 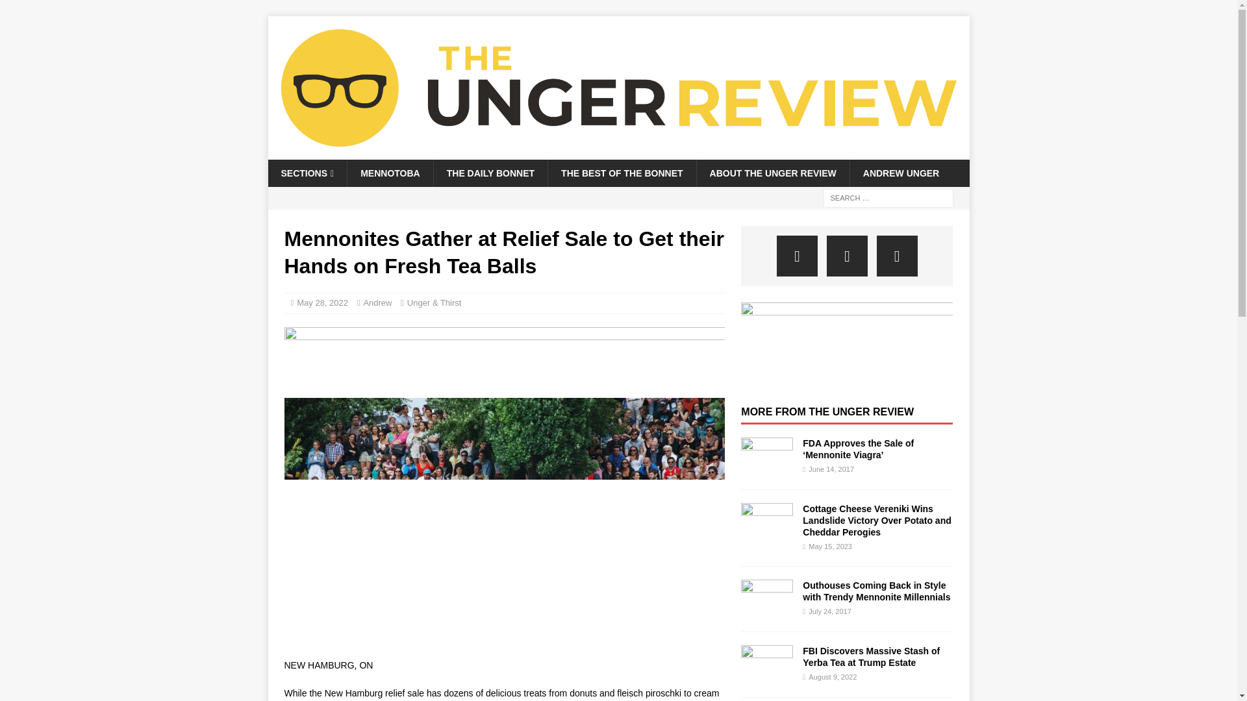 I want to click on THE DAILY BONNET, so click(x=490, y=173).